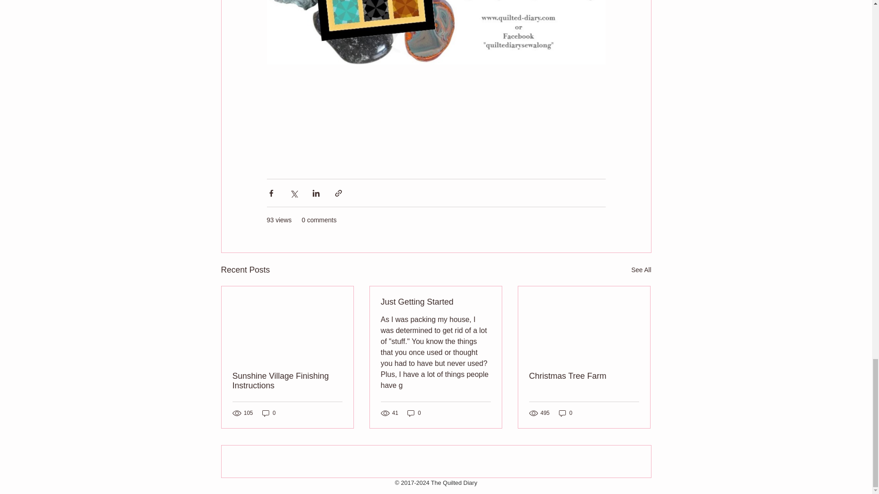 This screenshot has height=494, width=879. What do you see at coordinates (584, 376) in the screenshot?
I see `Christmas Tree Farm` at bounding box center [584, 376].